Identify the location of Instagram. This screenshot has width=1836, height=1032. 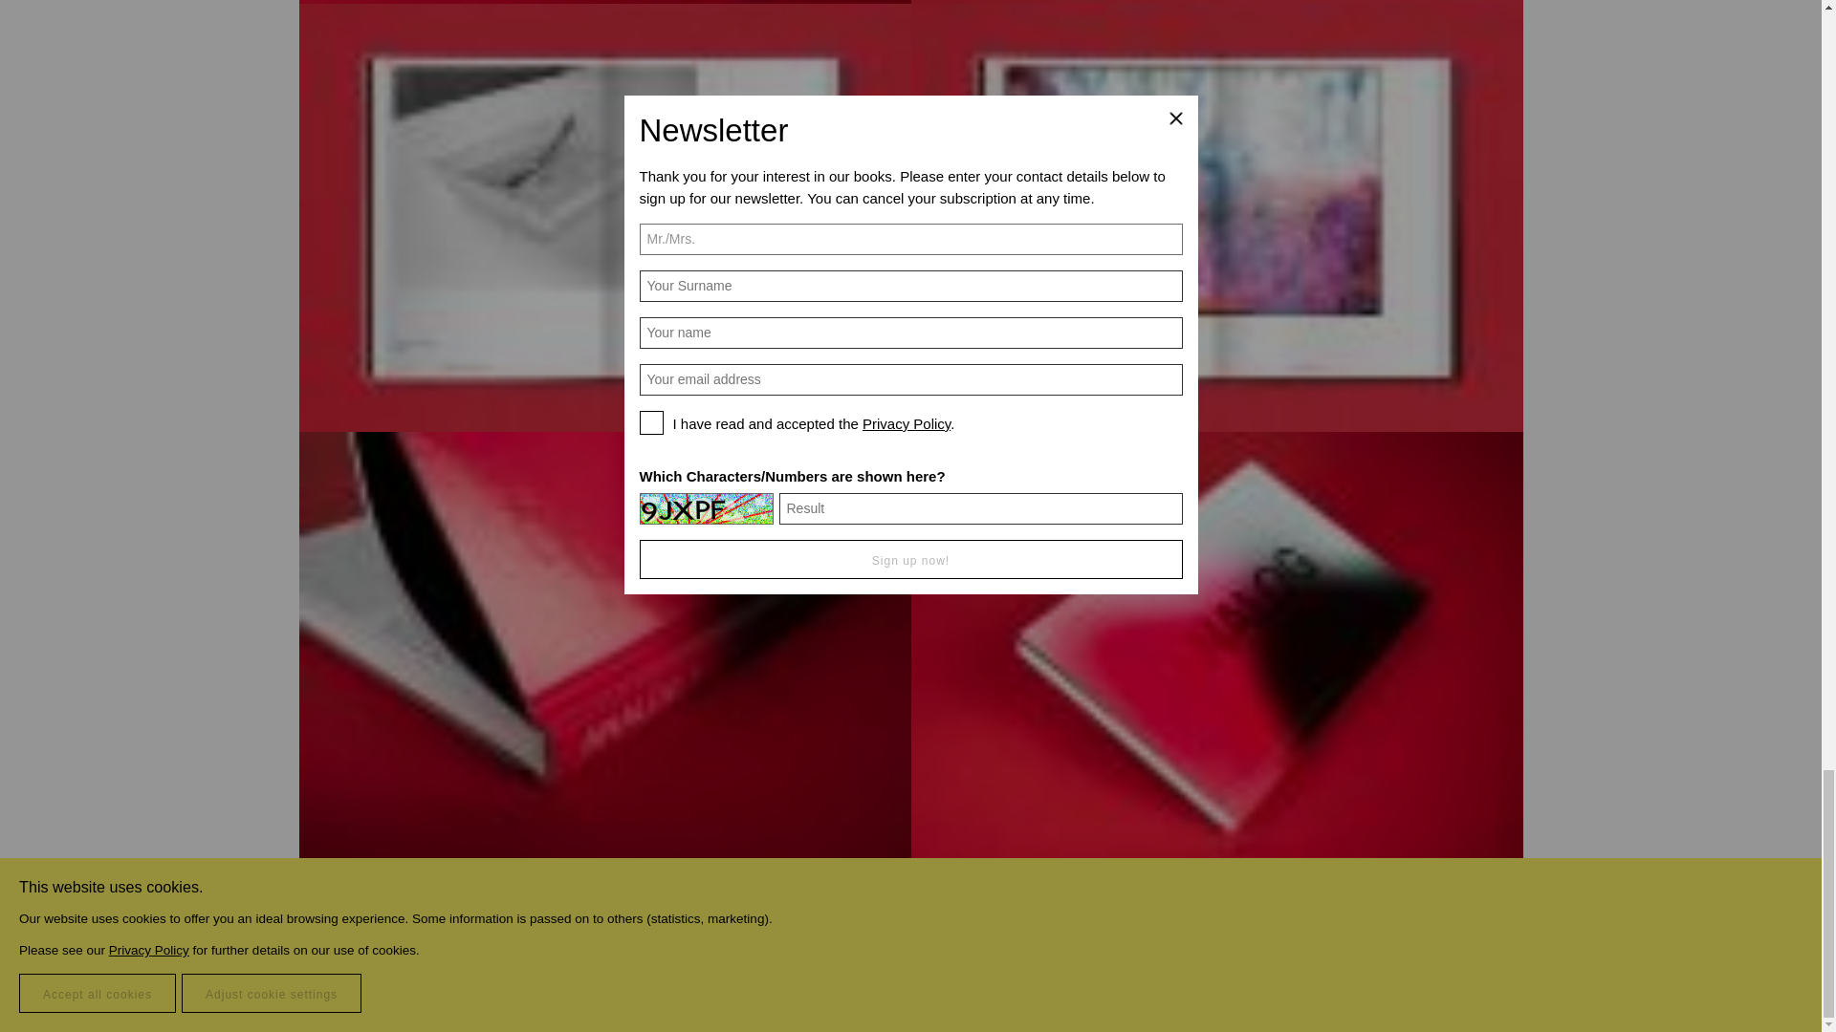
(417, 994).